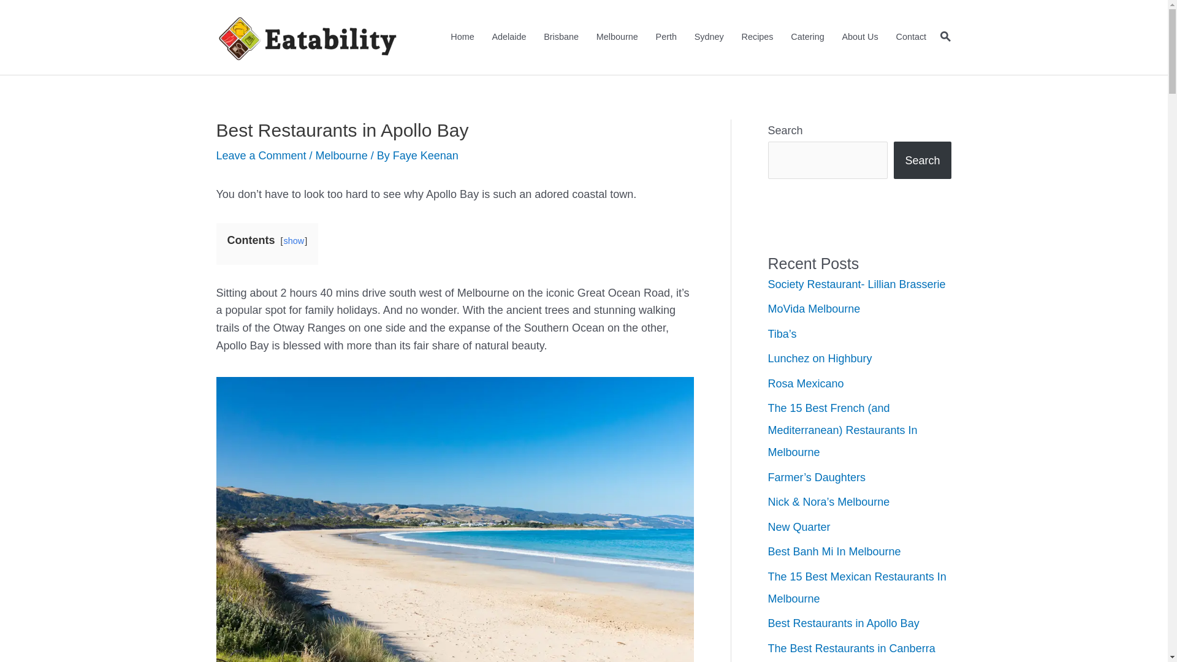 This screenshot has width=1177, height=662. What do you see at coordinates (758, 37) in the screenshot?
I see `Recipes` at bounding box center [758, 37].